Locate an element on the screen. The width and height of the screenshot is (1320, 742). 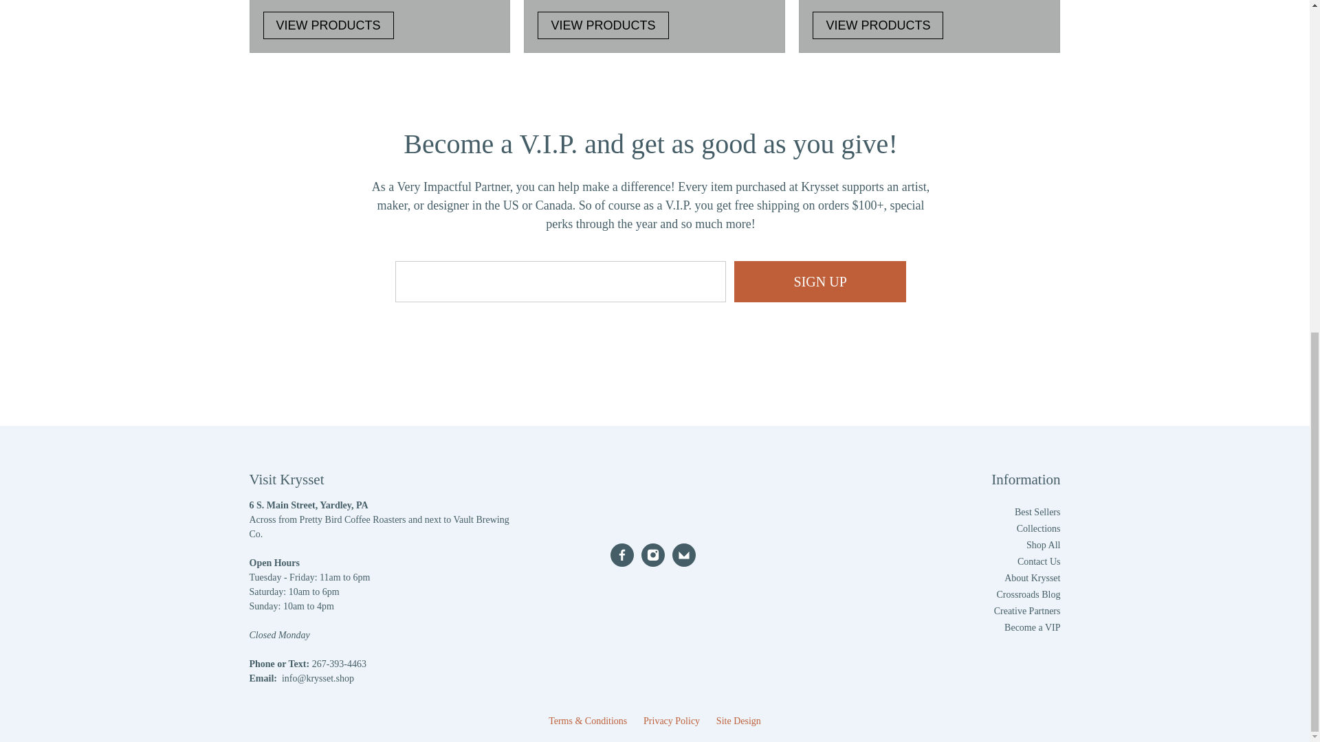
Email Krysset Shop is located at coordinates (683, 555).